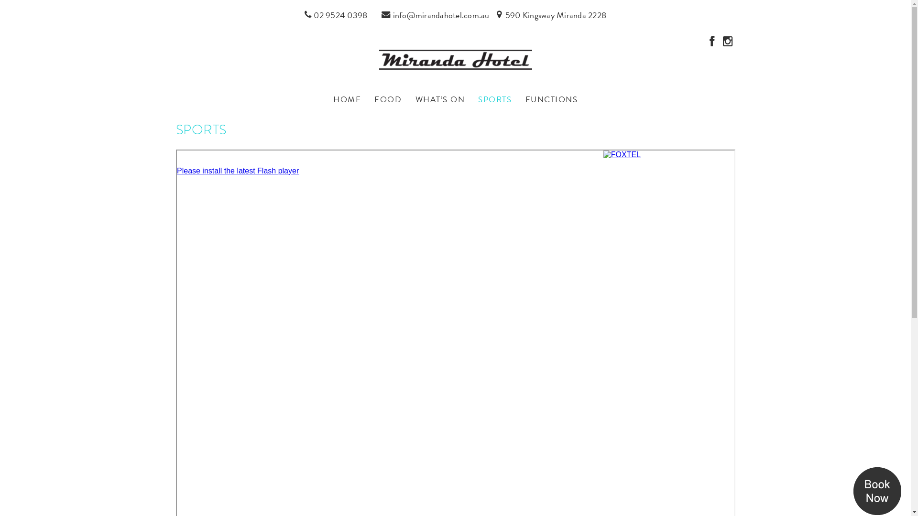 Image resolution: width=918 pixels, height=516 pixels. Describe the element at coordinates (551, 100) in the screenshot. I see `FUNCTIONS` at that location.